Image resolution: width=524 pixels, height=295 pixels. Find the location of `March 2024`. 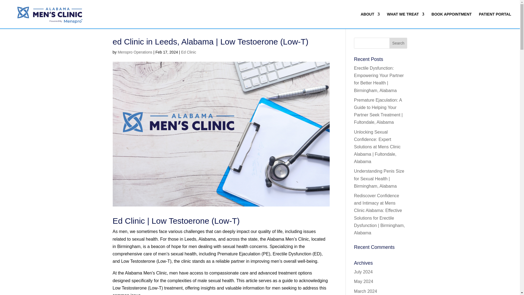

March 2024 is located at coordinates (366, 291).